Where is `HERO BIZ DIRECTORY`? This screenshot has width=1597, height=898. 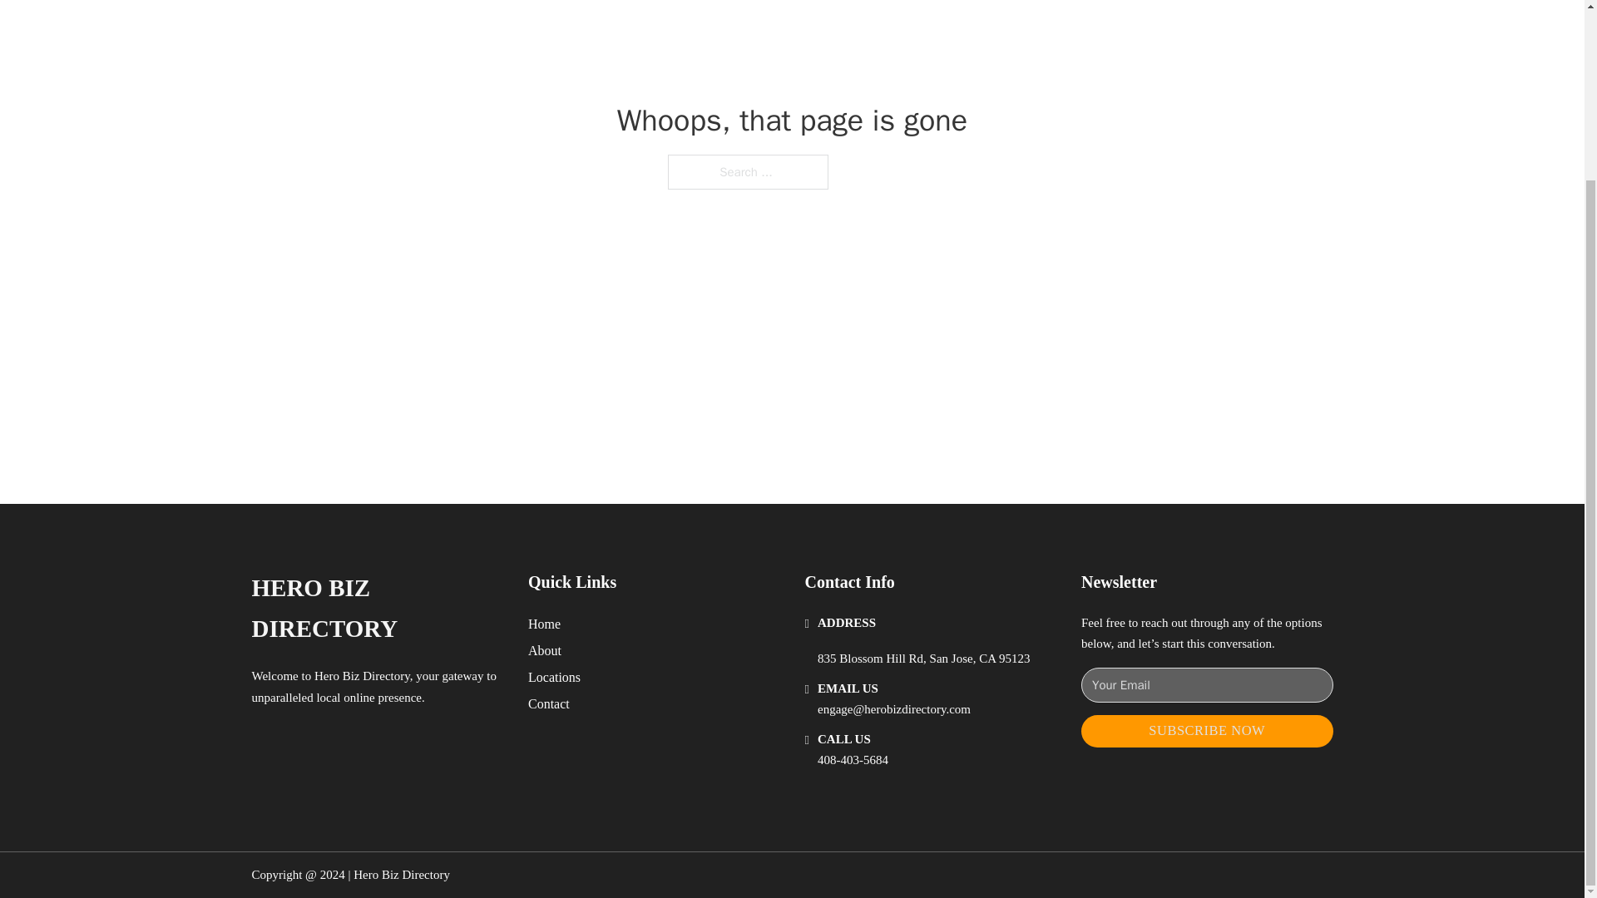
HERO BIZ DIRECTORY is located at coordinates (376, 609).